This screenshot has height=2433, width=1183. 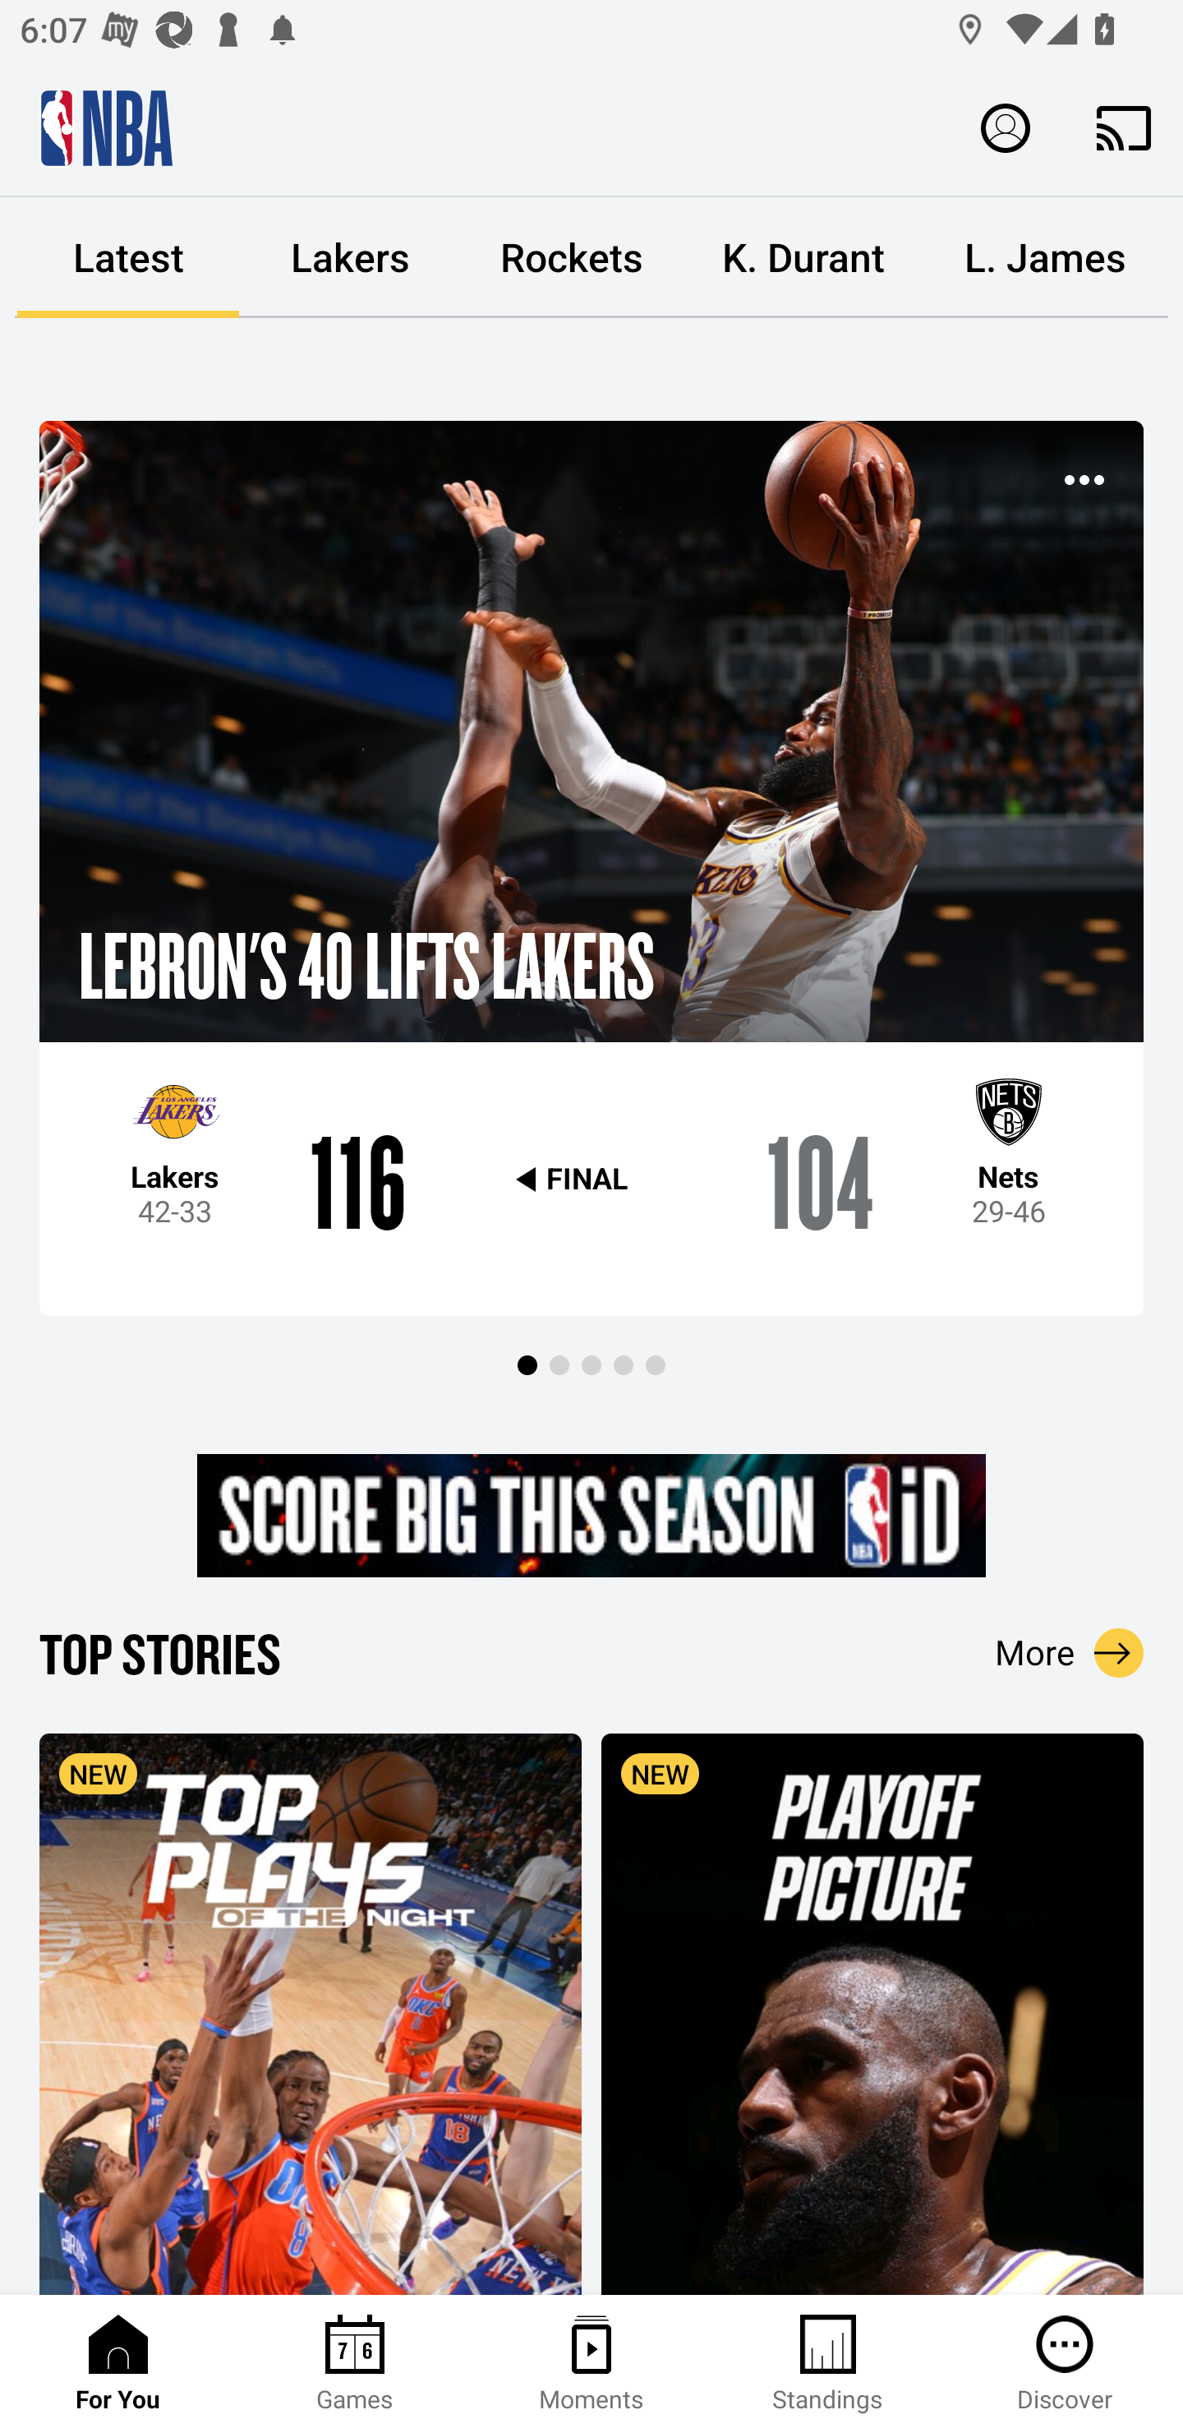 What do you see at coordinates (1065, 2364) in the screenshot?
I see `Discover` at bounding box center [1065, 2364].